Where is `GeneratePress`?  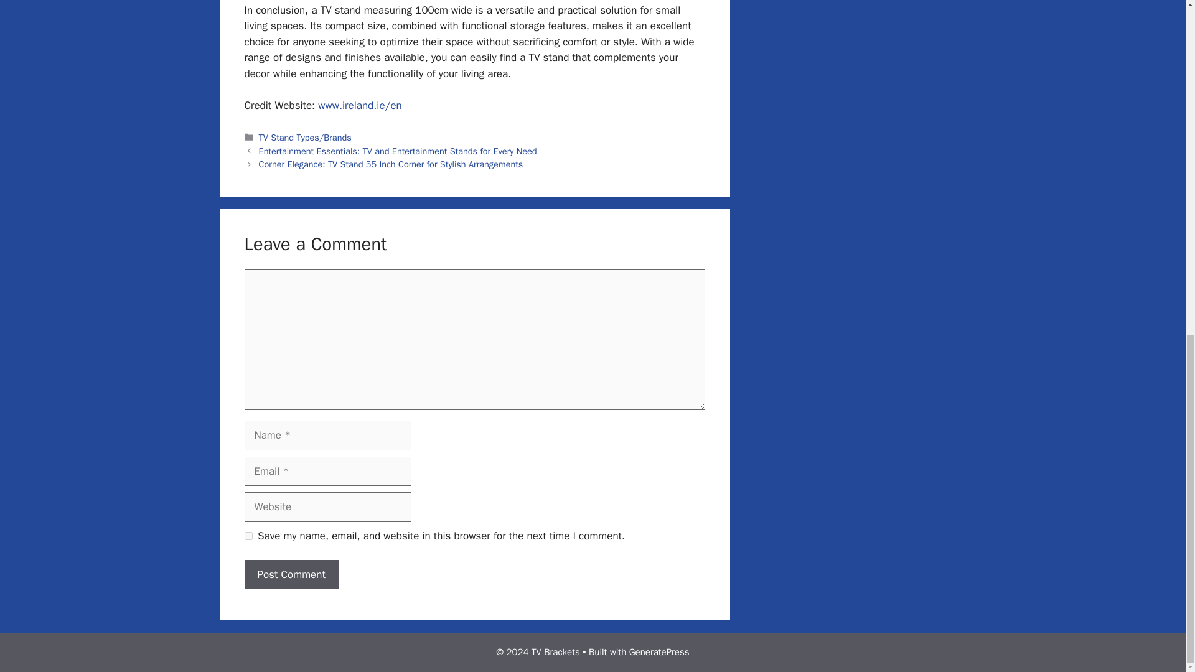 GeneratePress is located at coordinates (659, 652).